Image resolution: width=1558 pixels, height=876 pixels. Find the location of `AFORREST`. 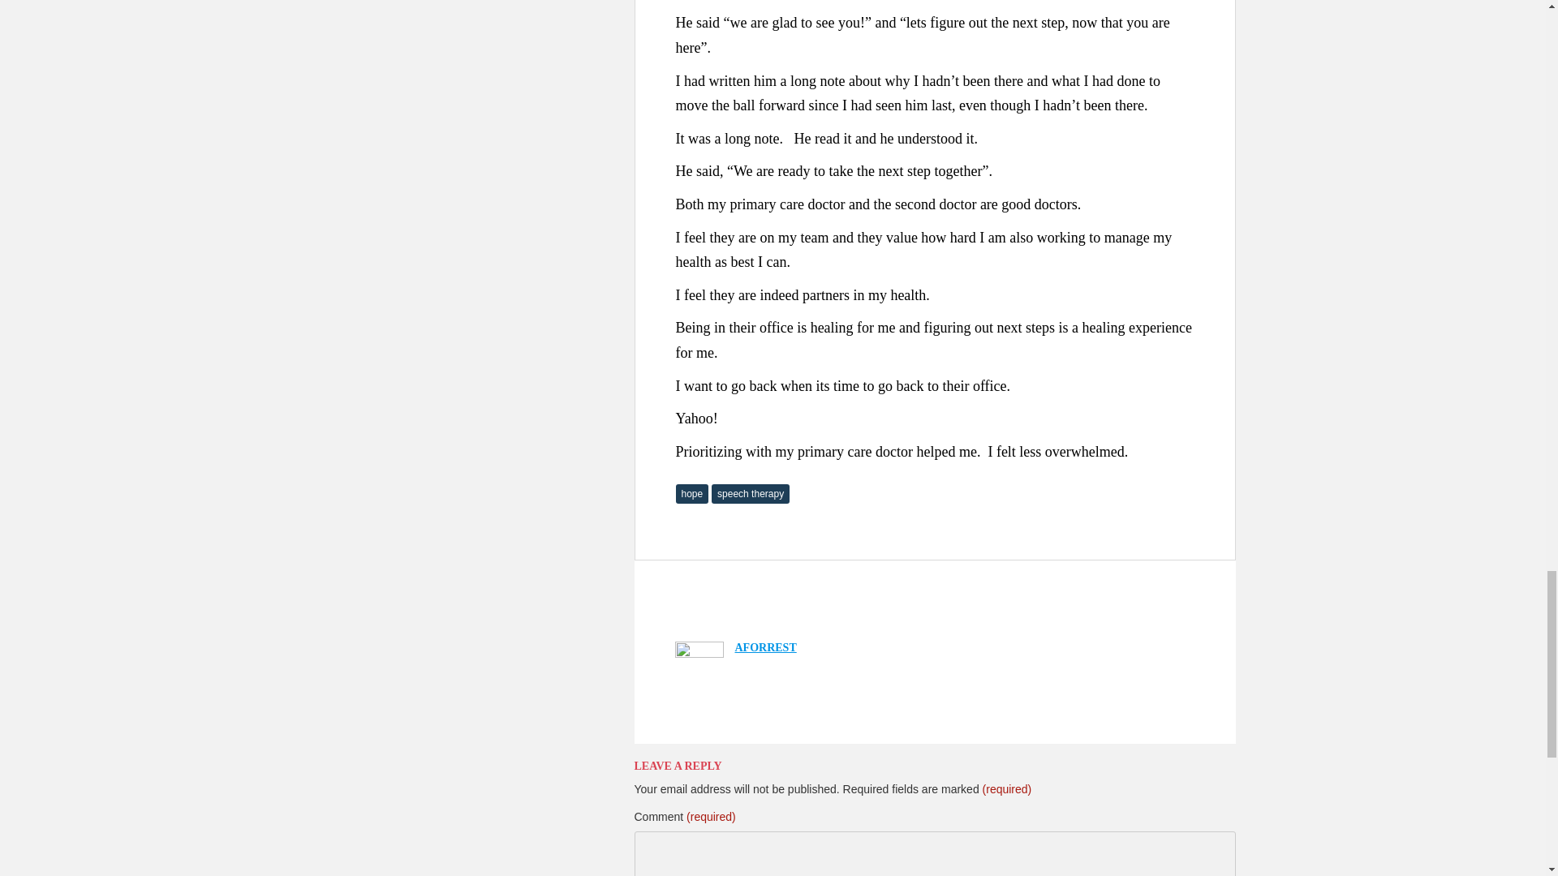

AFORREST is located at coordinates (766, 647).